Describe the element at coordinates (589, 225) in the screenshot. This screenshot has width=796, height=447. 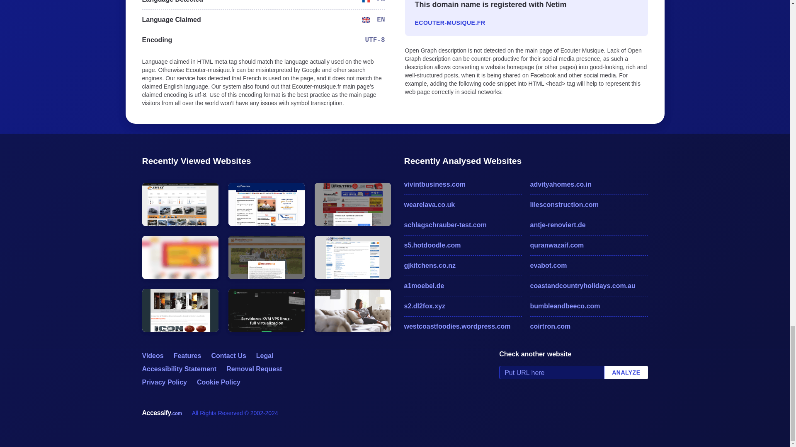
I see `antje-renoviert.de` at that location.